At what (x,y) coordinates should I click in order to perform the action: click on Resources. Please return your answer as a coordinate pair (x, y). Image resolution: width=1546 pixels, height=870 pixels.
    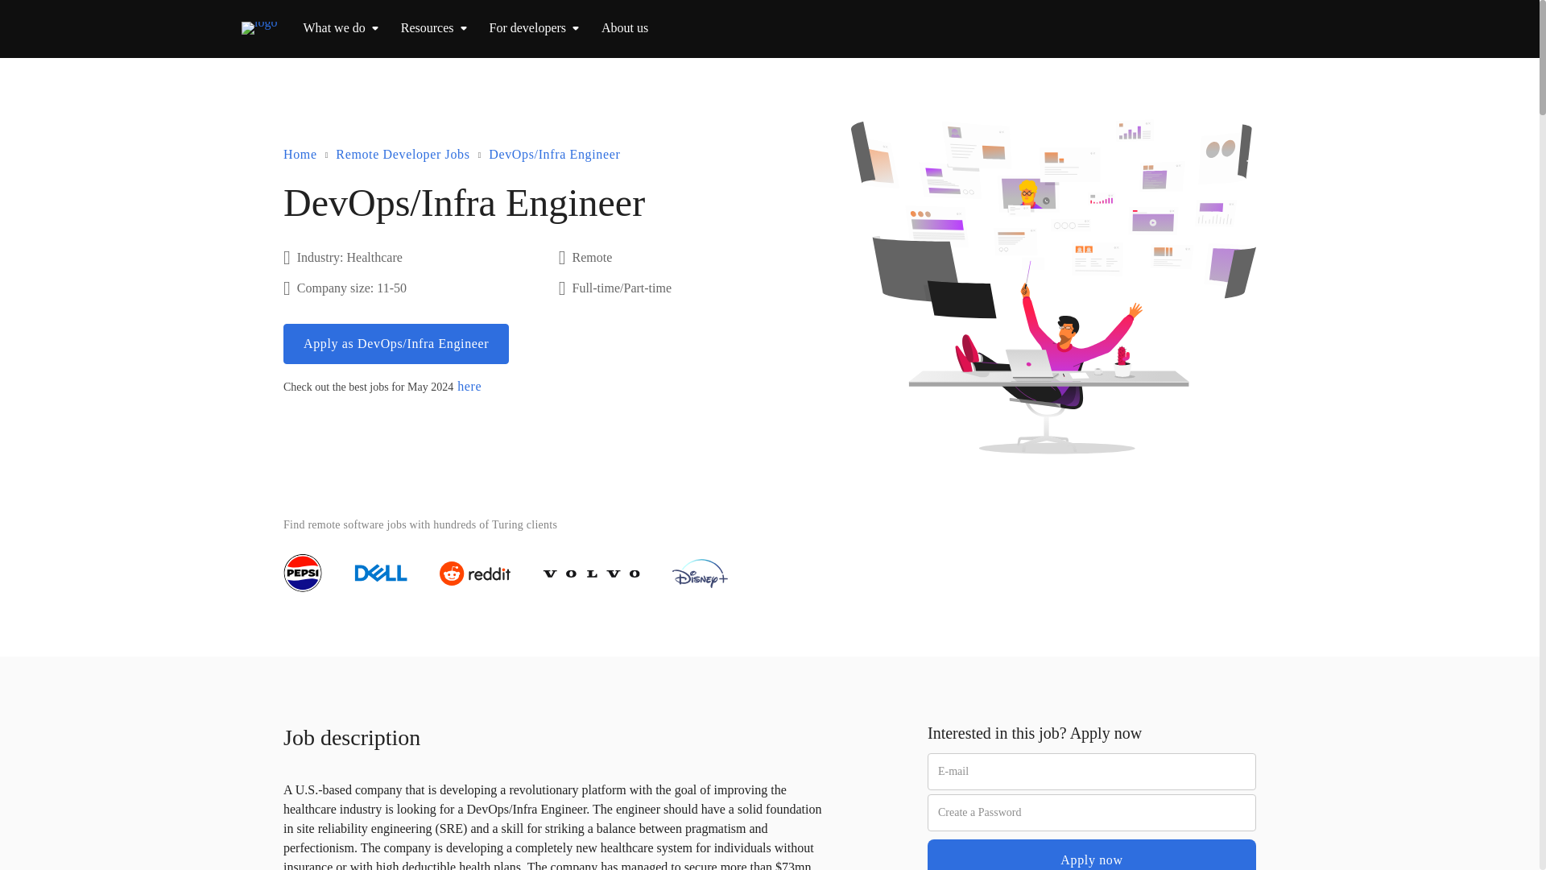
    Looking at the image, I should click on (427, 27).